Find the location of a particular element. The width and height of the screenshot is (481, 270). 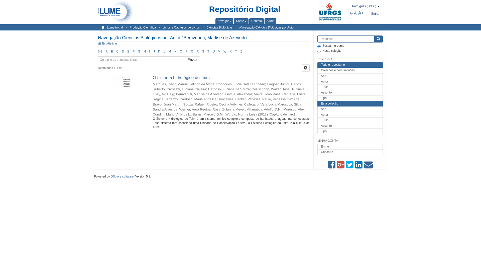

Assunto is located at coordinates (350, 92).